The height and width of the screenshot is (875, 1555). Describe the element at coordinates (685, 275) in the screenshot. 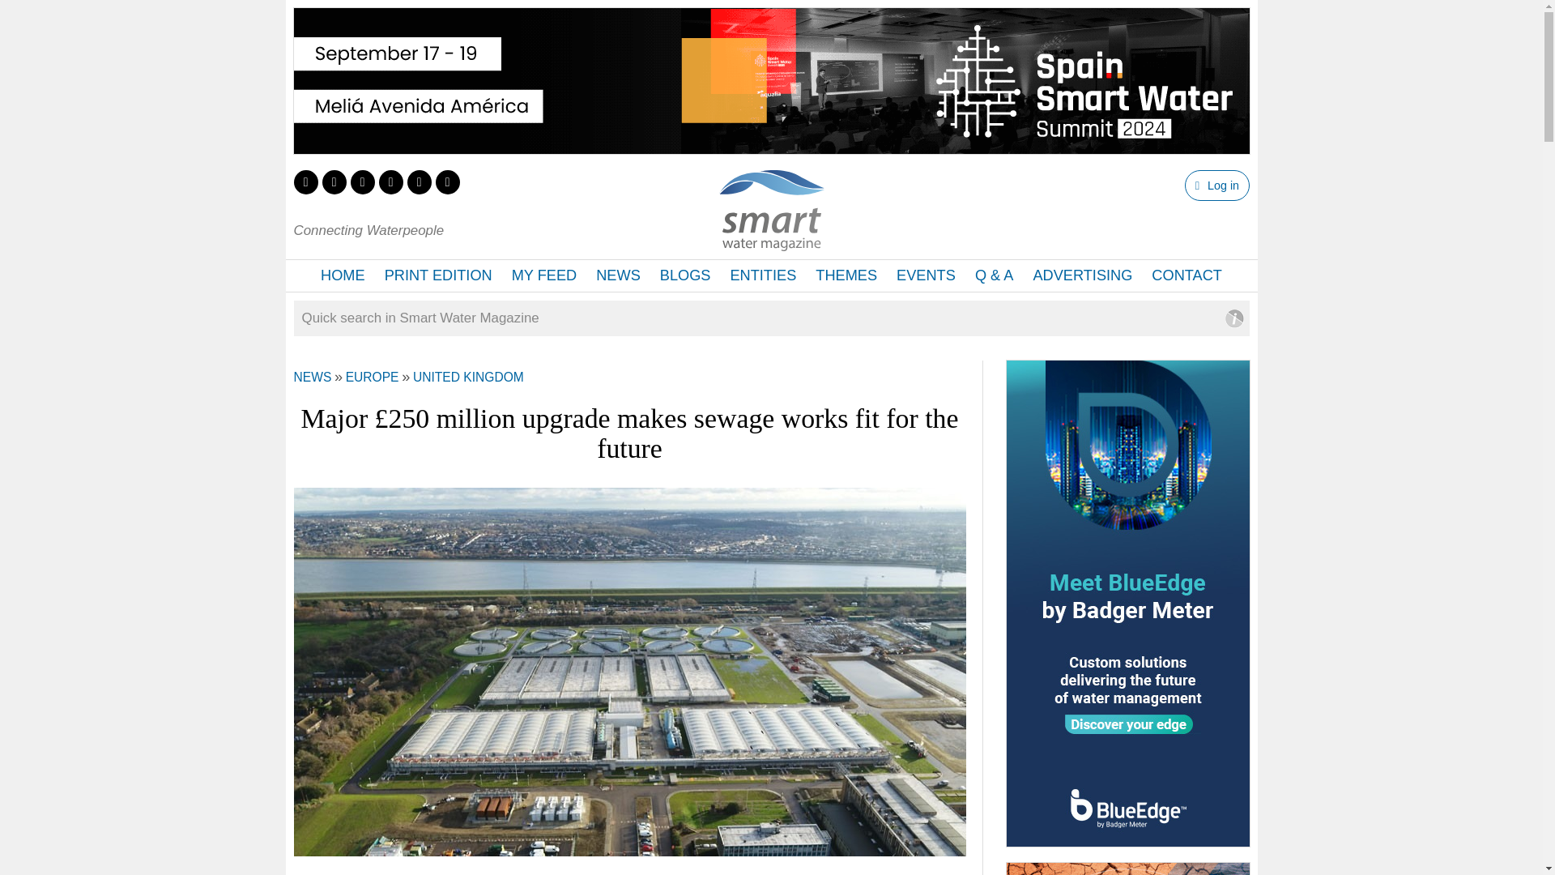

I see `BLOGS` at that location.